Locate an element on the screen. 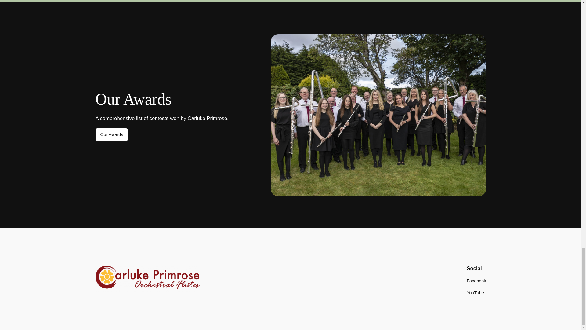  YouTube is located at coordinates (475, 293).